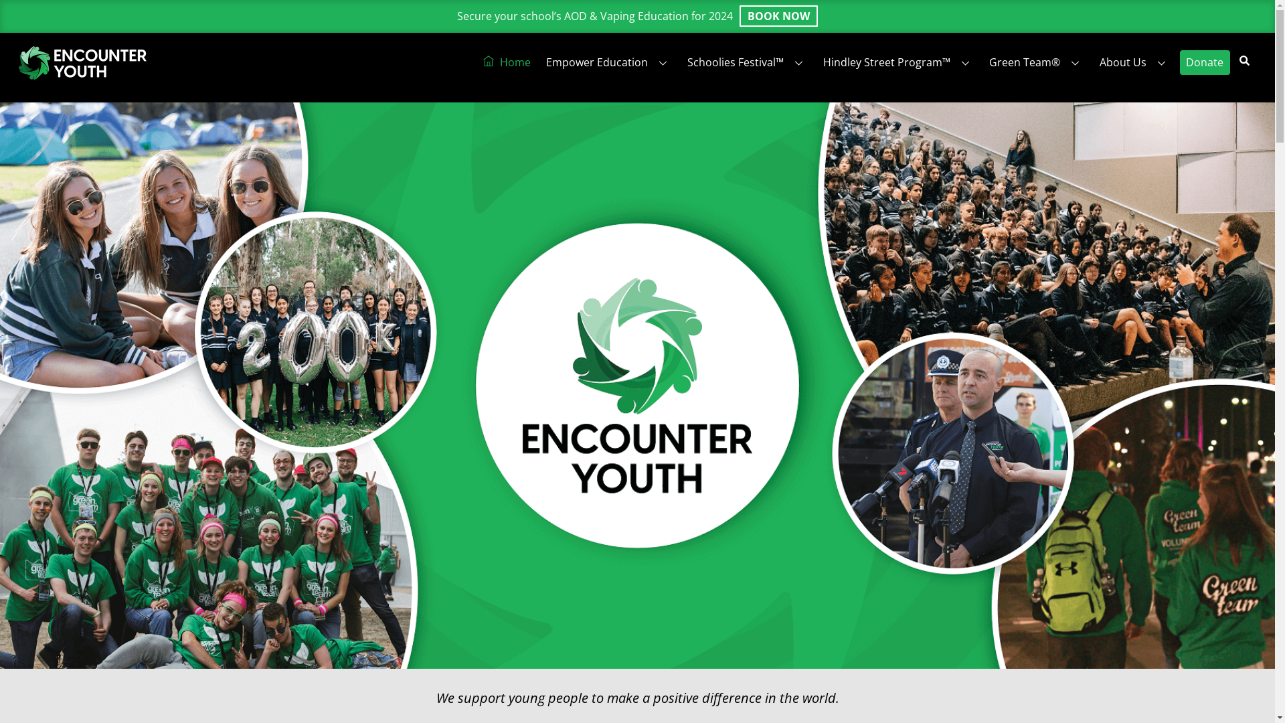 The image size is (1285, 723). I want to click on Donate, so click(1205, 63).